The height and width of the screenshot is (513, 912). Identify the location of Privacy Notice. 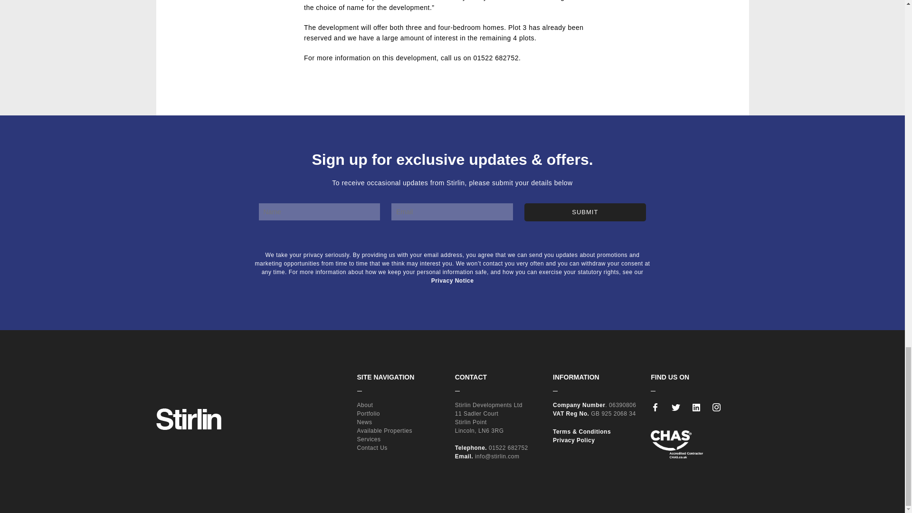
(453, 281).